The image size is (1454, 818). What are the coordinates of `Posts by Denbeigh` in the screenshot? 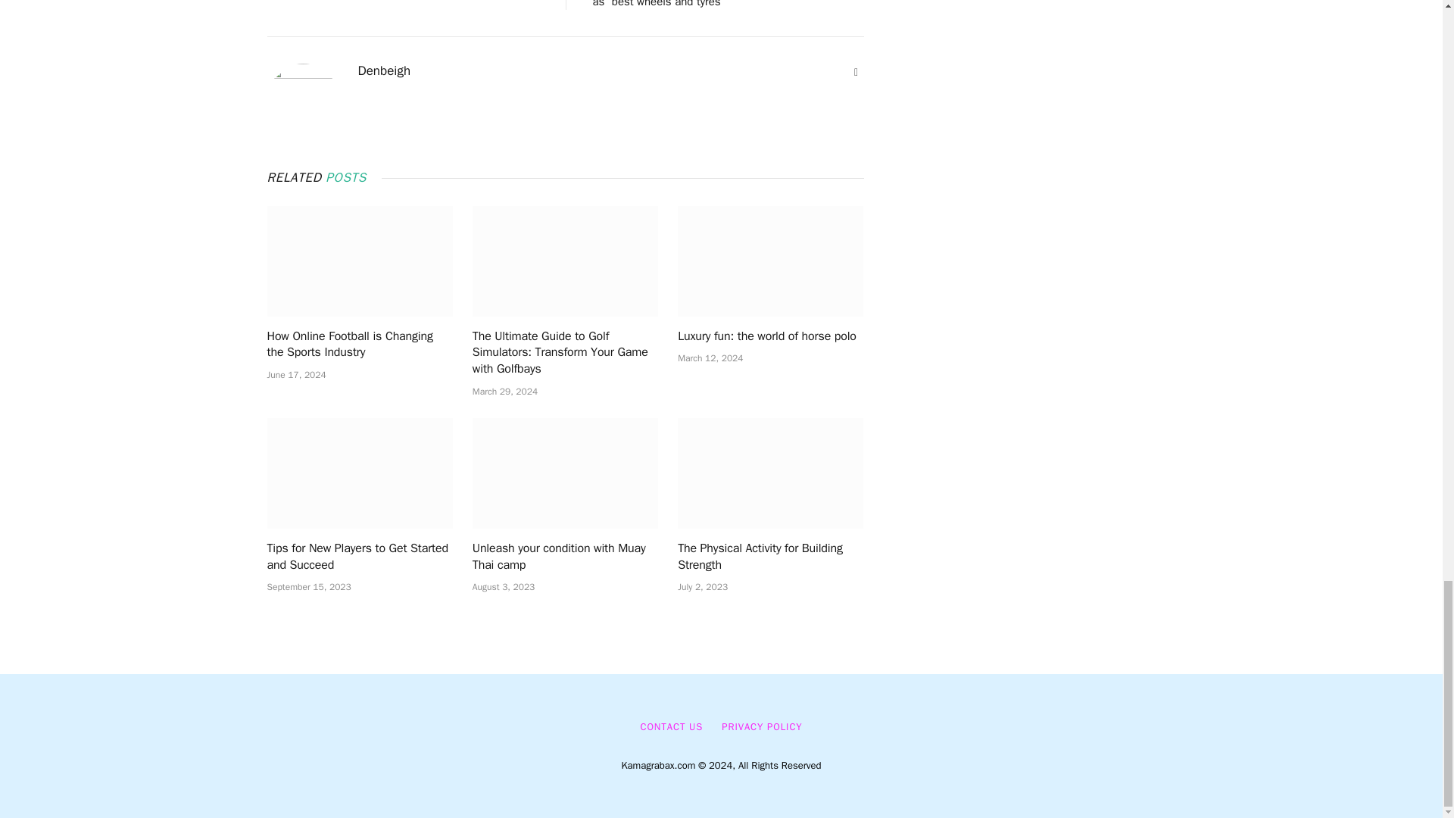 It's located at (383, 71).